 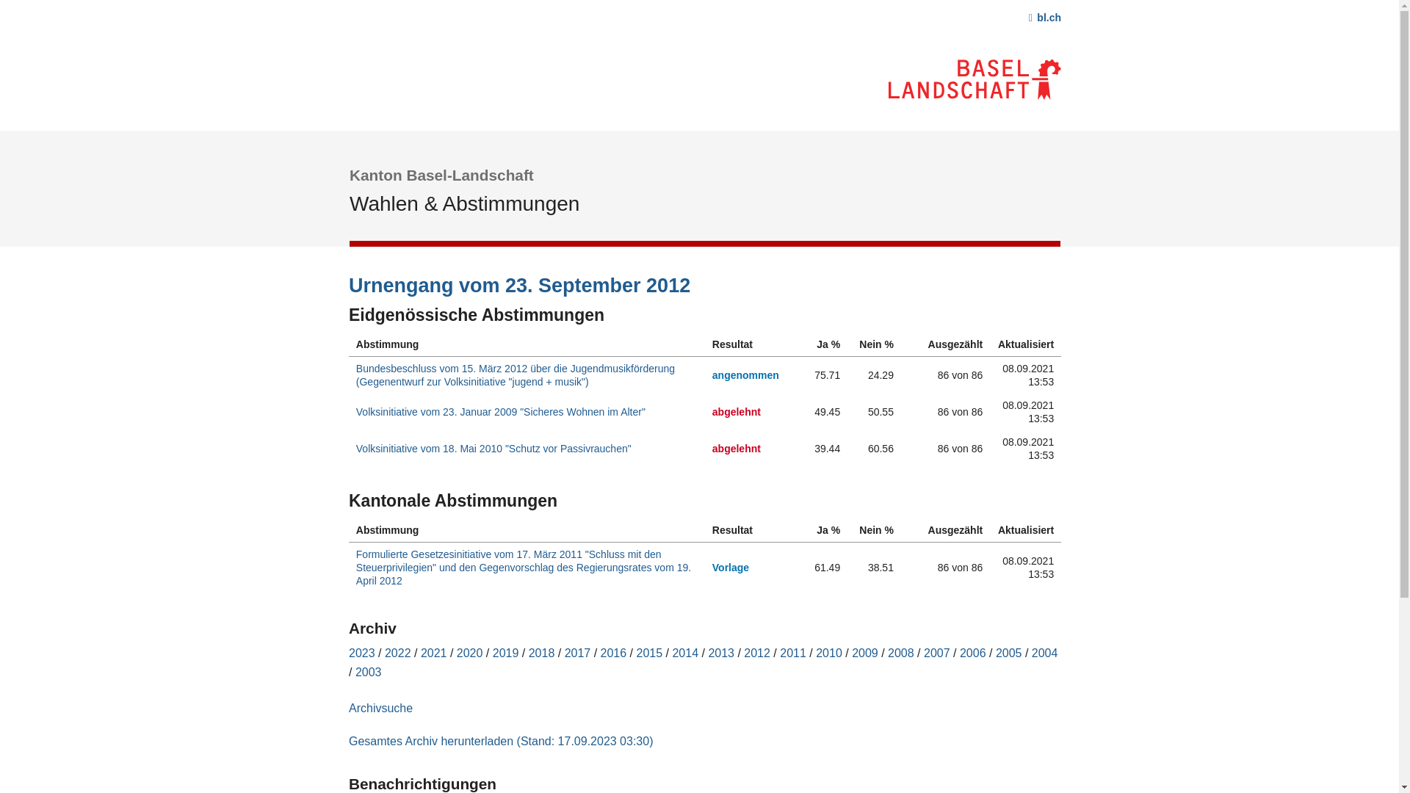 I want to click on Archivsuche, so click(x=380, y=708).